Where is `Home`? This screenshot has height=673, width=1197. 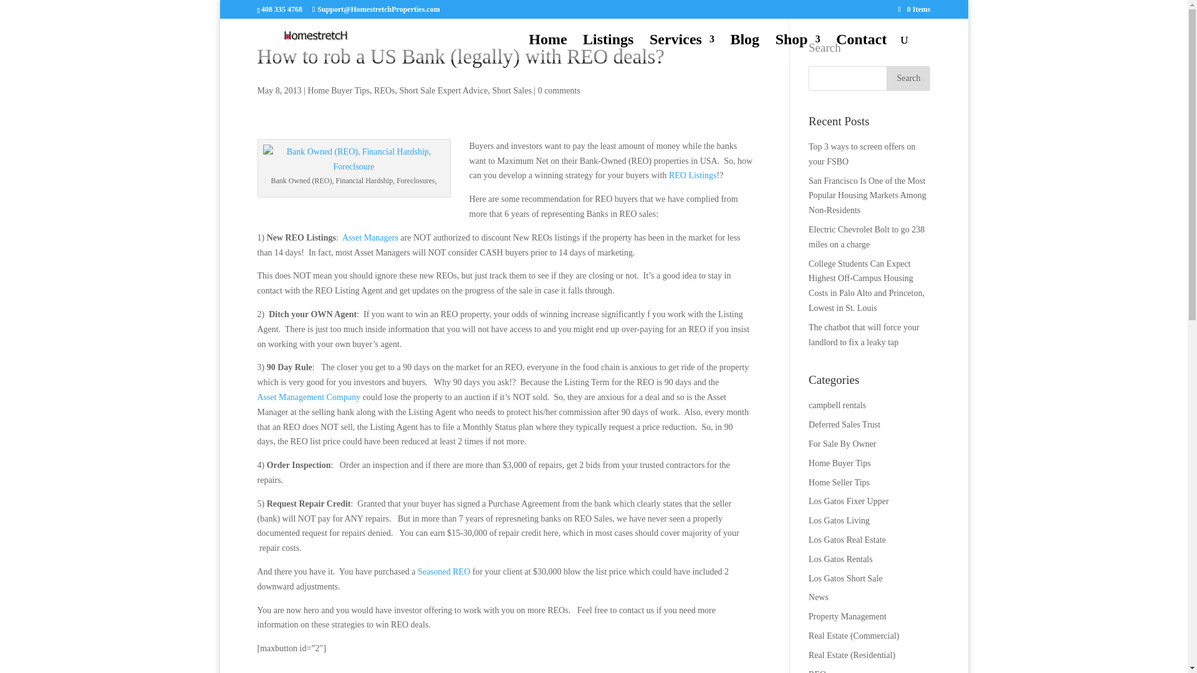
Home is located at coordinates (547, 47).